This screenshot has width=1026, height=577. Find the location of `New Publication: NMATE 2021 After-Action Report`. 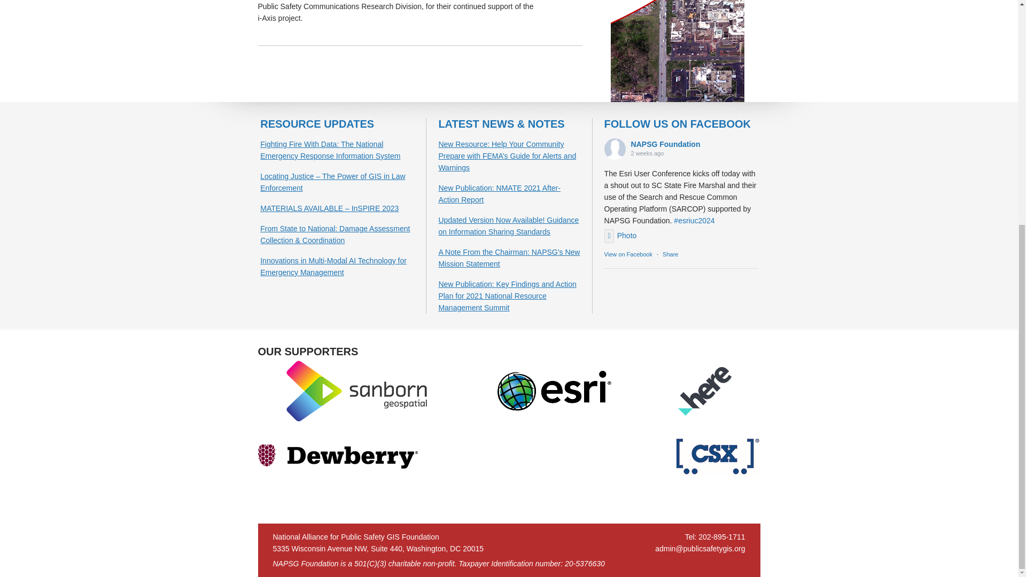

New Publication: NMATE 2021 After-Action Report is located at coordinates (499, 194).